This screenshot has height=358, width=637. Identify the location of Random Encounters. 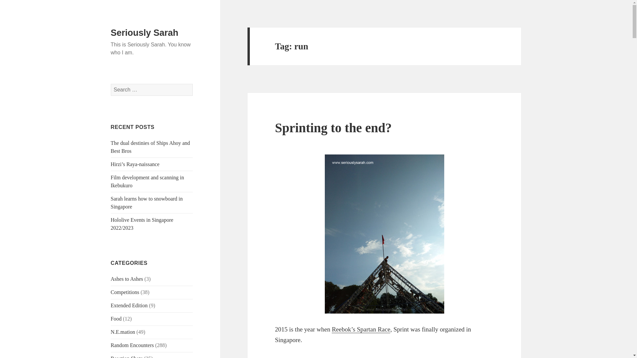
(132, 345).